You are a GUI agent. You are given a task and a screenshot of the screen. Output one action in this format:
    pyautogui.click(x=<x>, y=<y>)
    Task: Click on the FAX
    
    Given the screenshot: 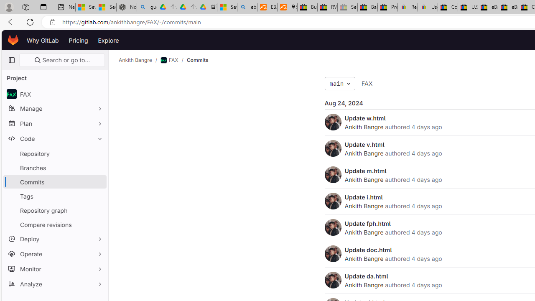 What is the action you would take?
    pyautogui.click(x=367, y=84)
    